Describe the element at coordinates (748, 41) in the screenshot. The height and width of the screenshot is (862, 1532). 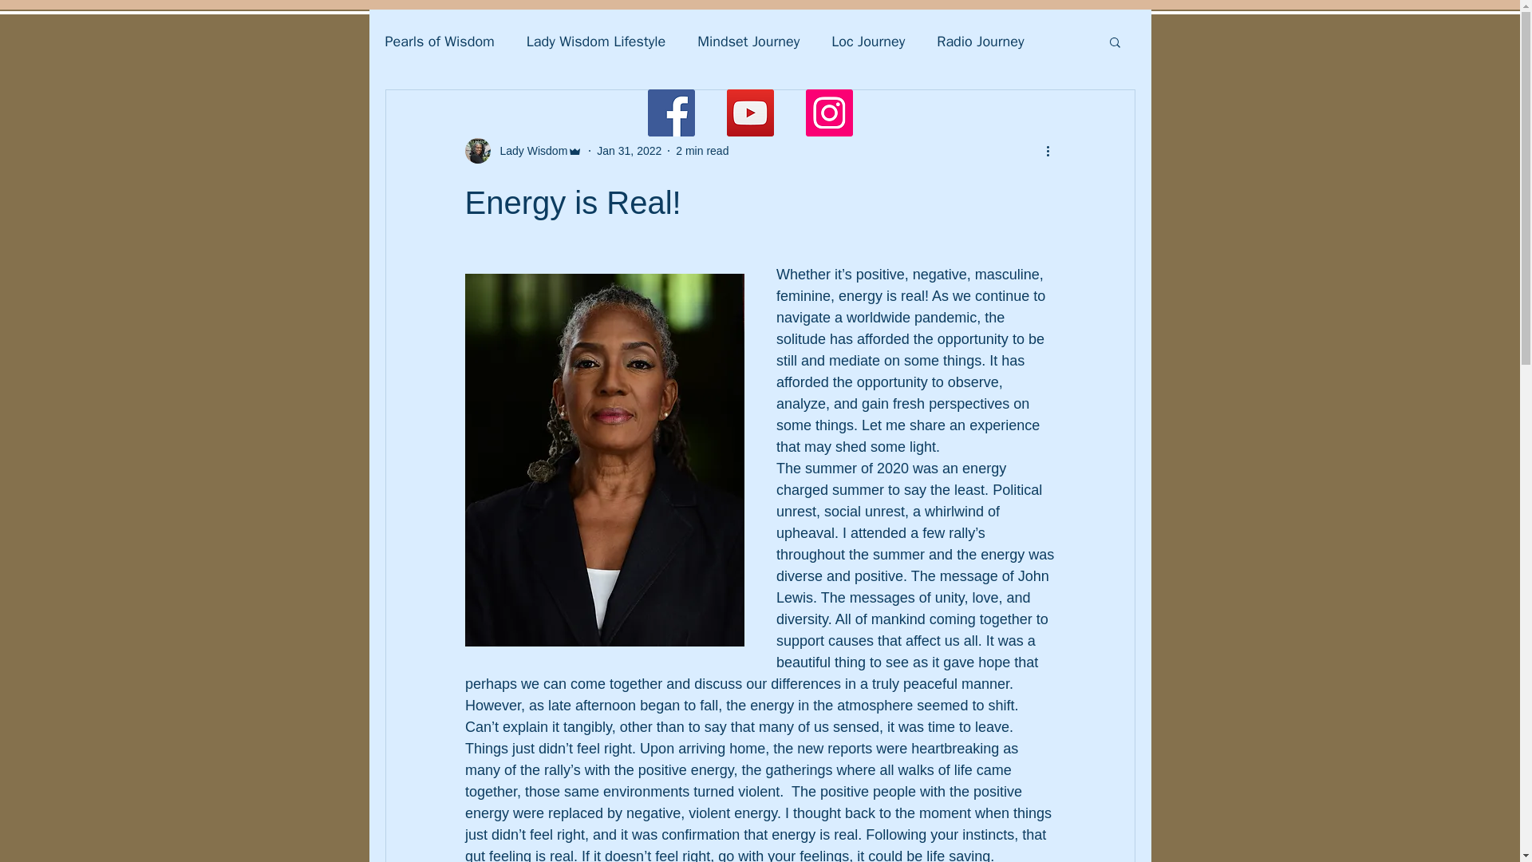
I see `Mindset Journey` at that location.